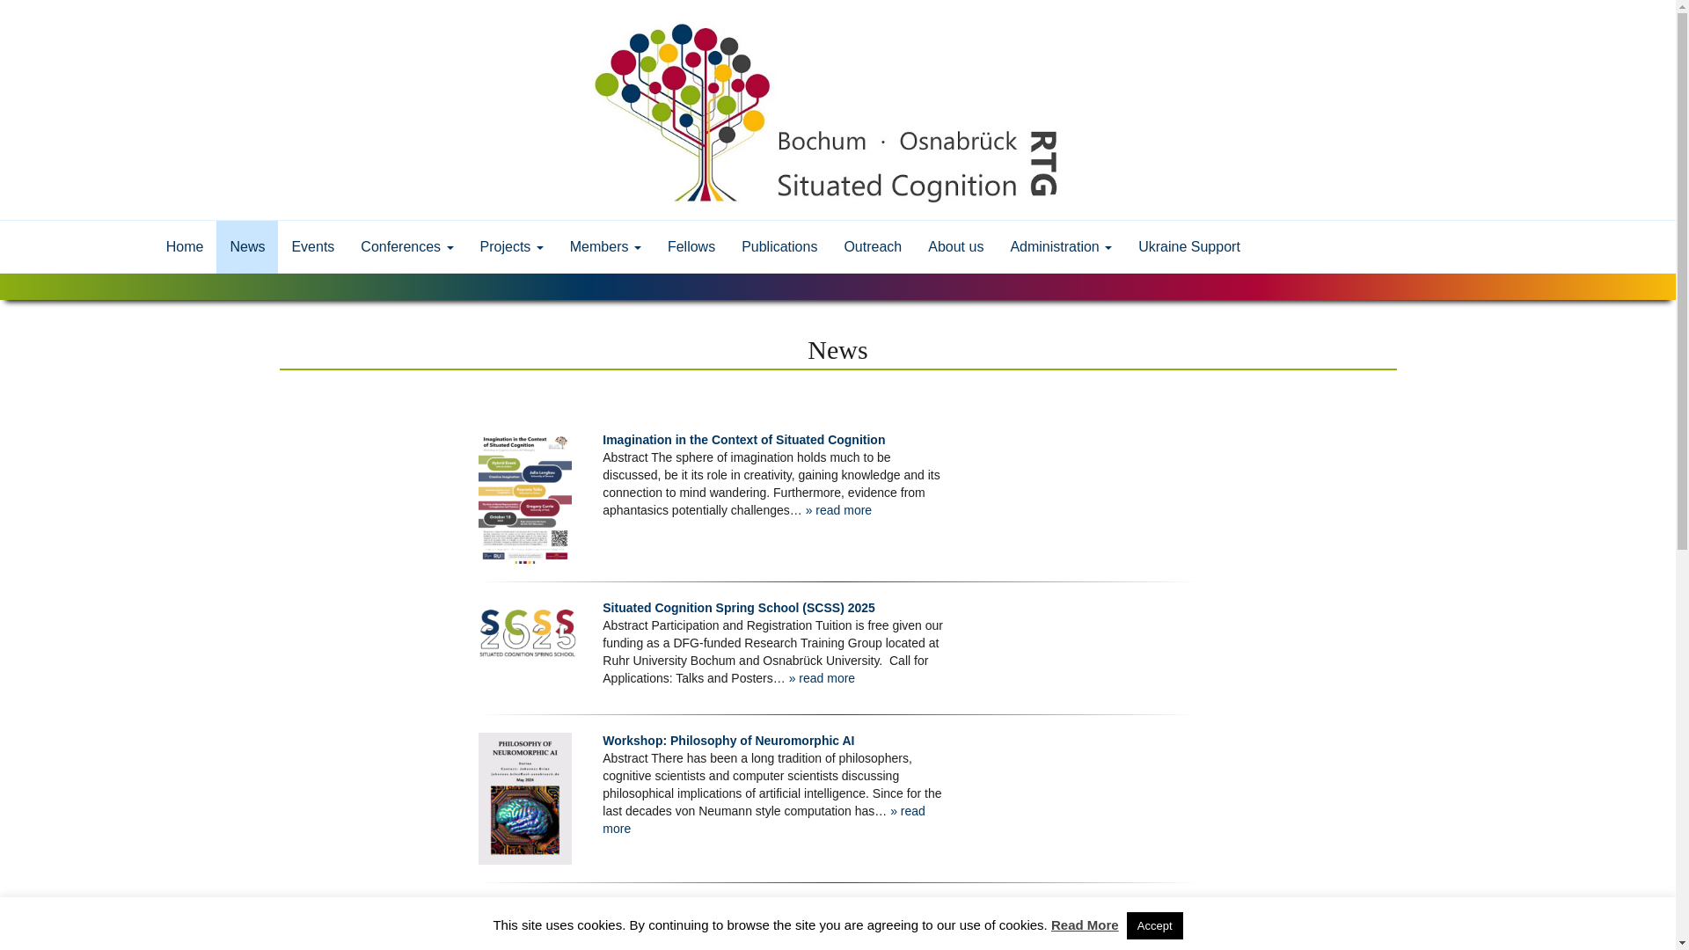  What do you see at coordinates (737, 908) in the screenshot?
I see `Empirical Investigations of Situated Cognition` at bounding box center [737, 908].